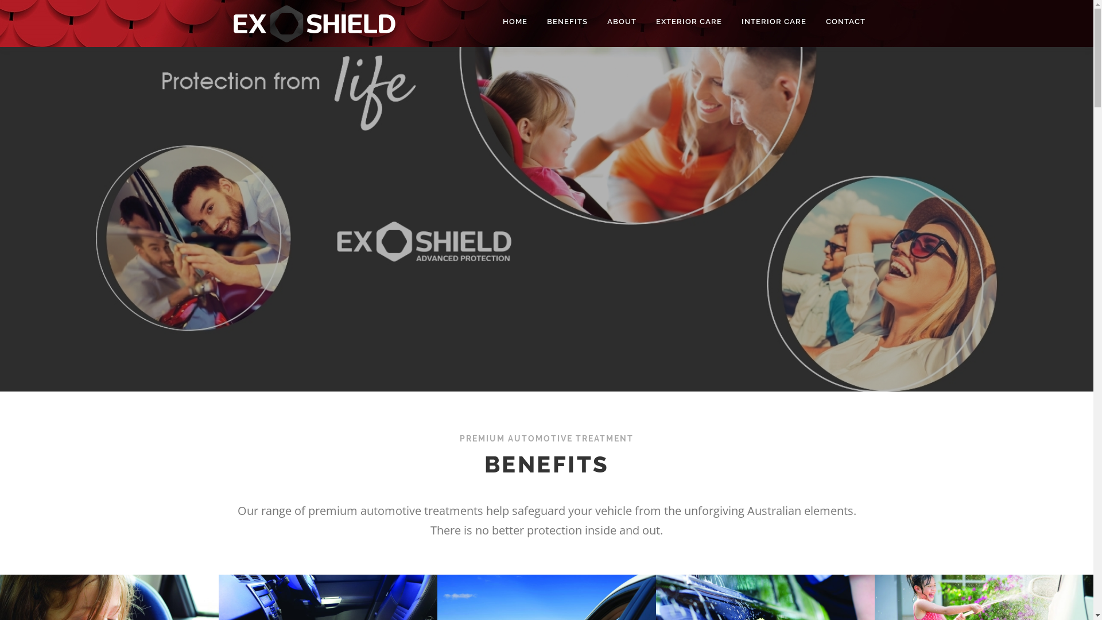  What do you see at coordinates (689, 22) in the screenshot?
I see `EXTERIOR CARE` at bounding box center [689, 22].